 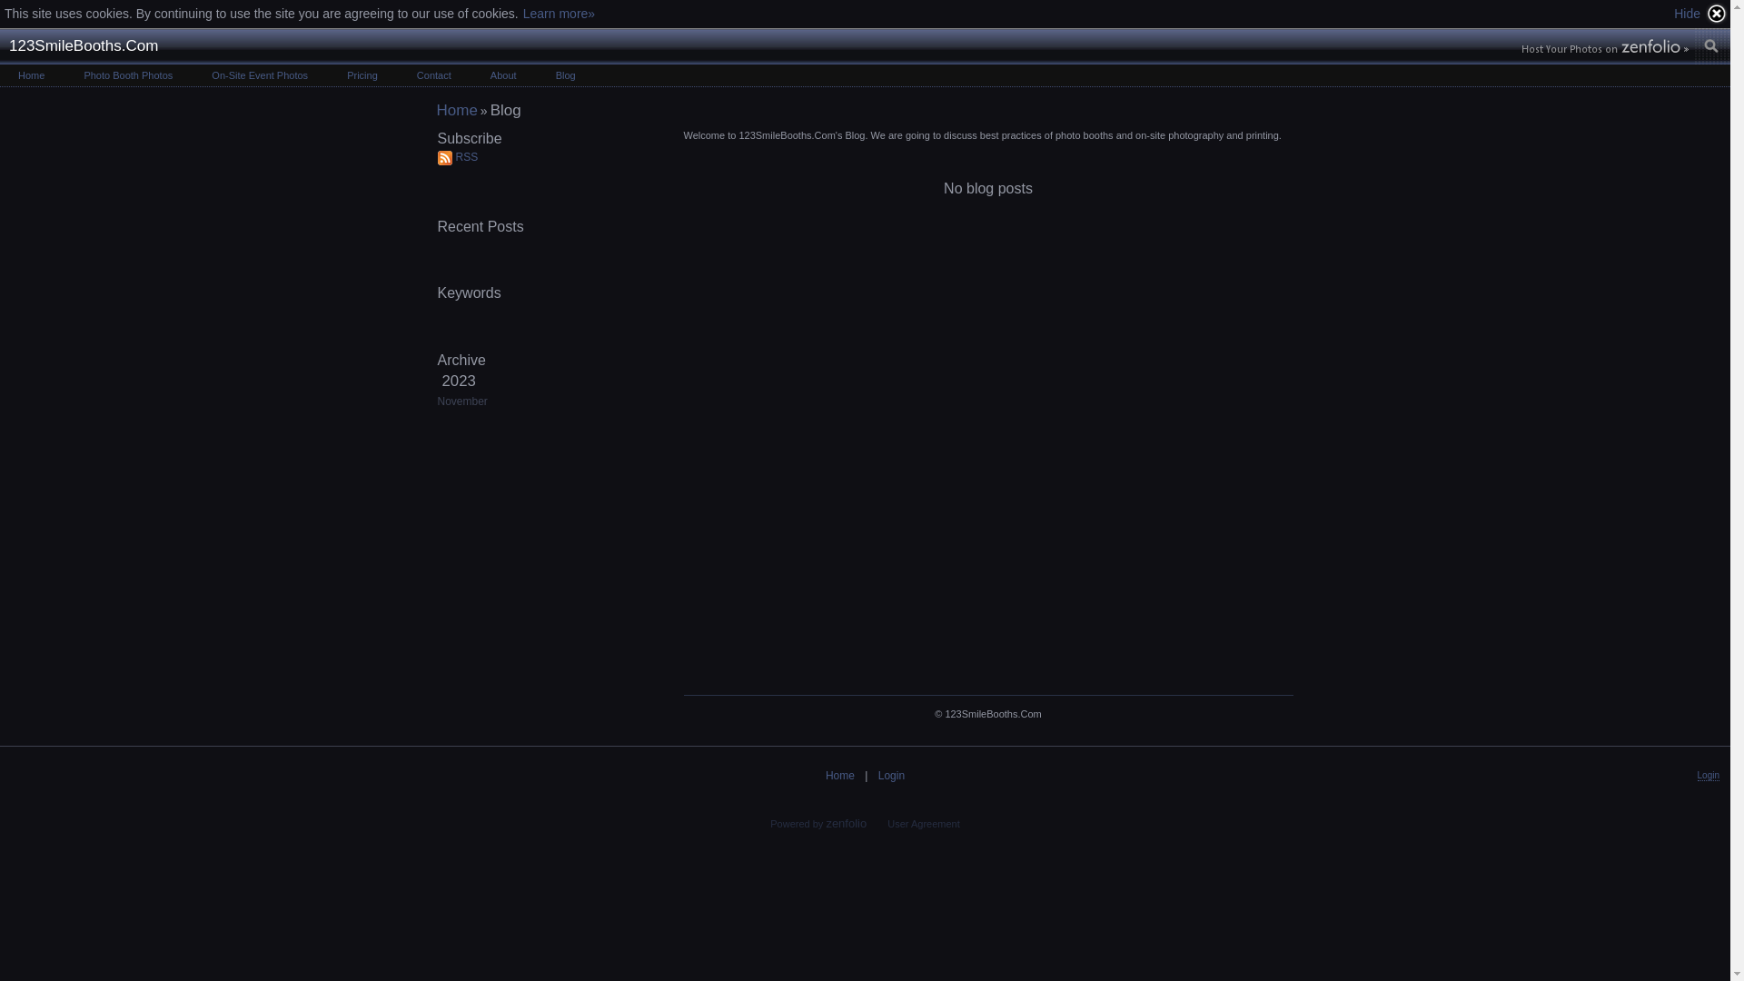 What do you see at coordinates (566, 75) in the screenshot?
I see `Blog` at bounding box center [566, 75].